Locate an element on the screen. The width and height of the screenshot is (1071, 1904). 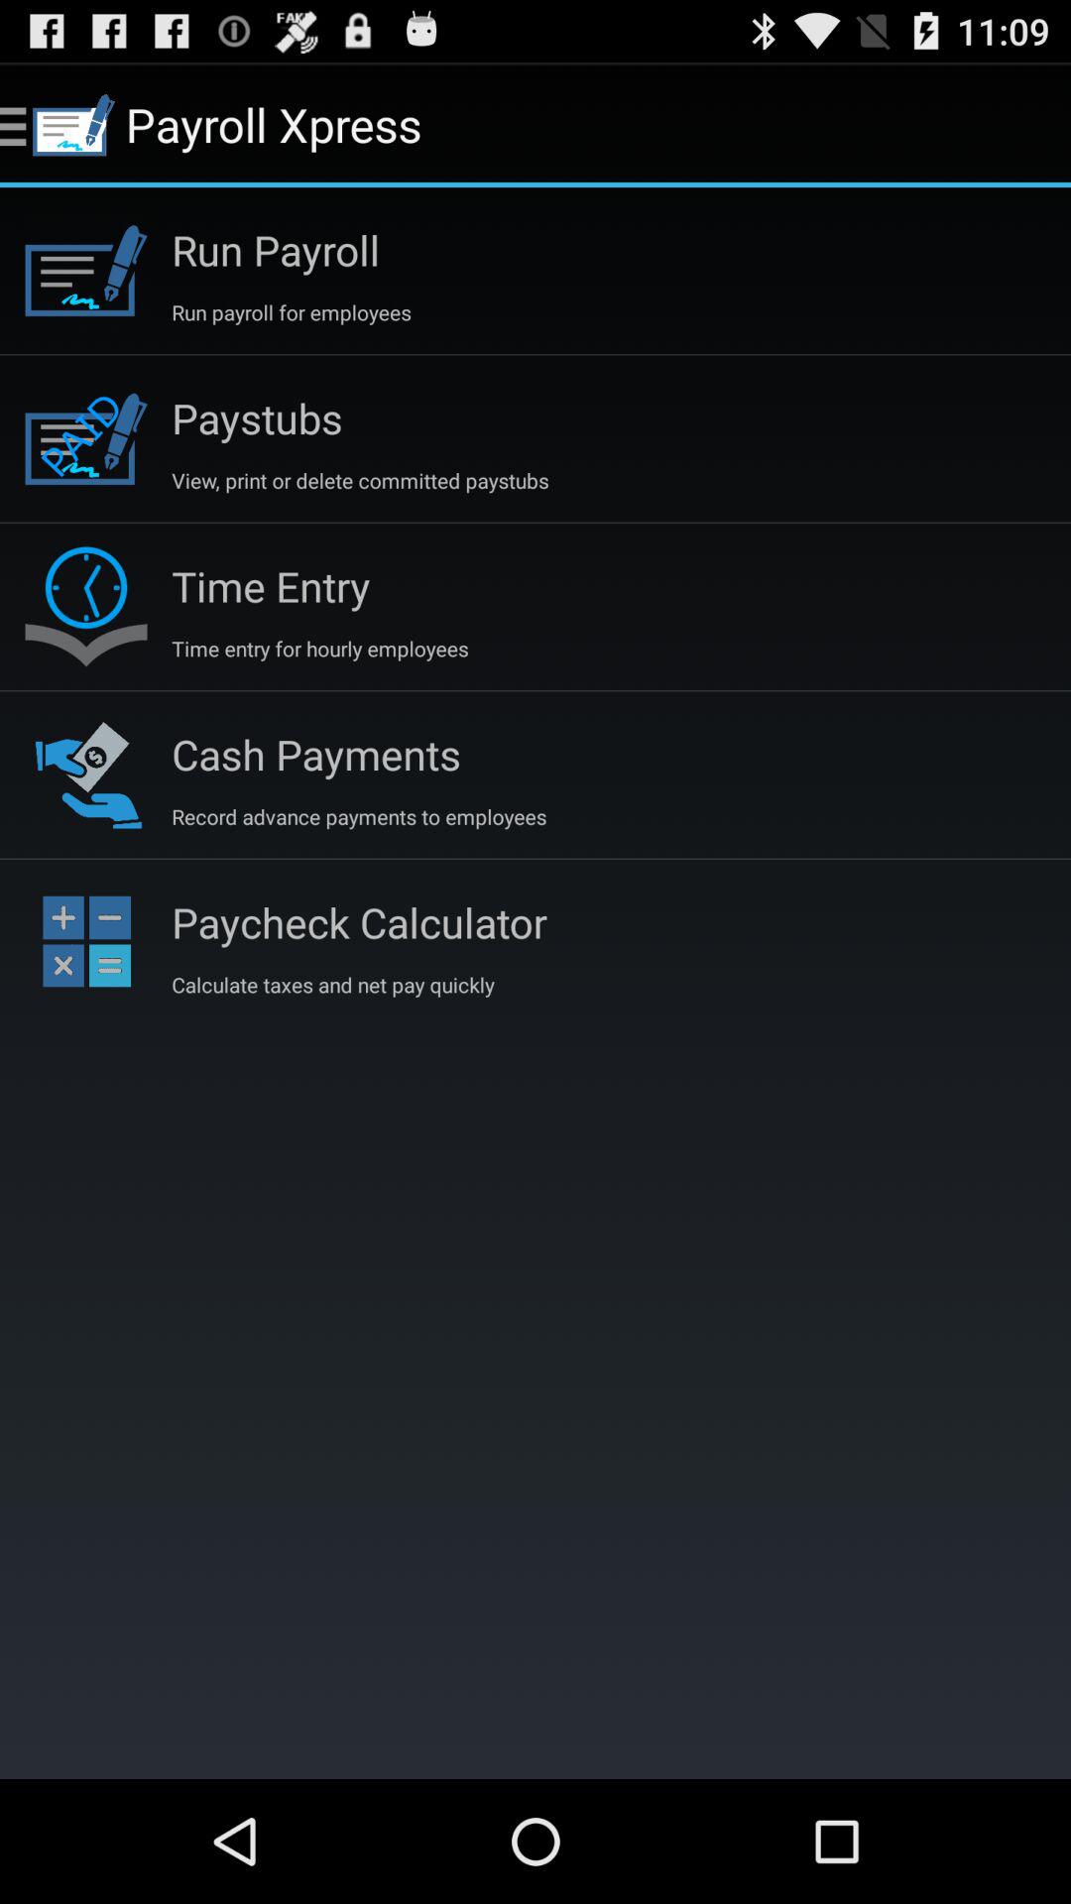
turn off calculate taxes and app is located at coordinates (333, 984).